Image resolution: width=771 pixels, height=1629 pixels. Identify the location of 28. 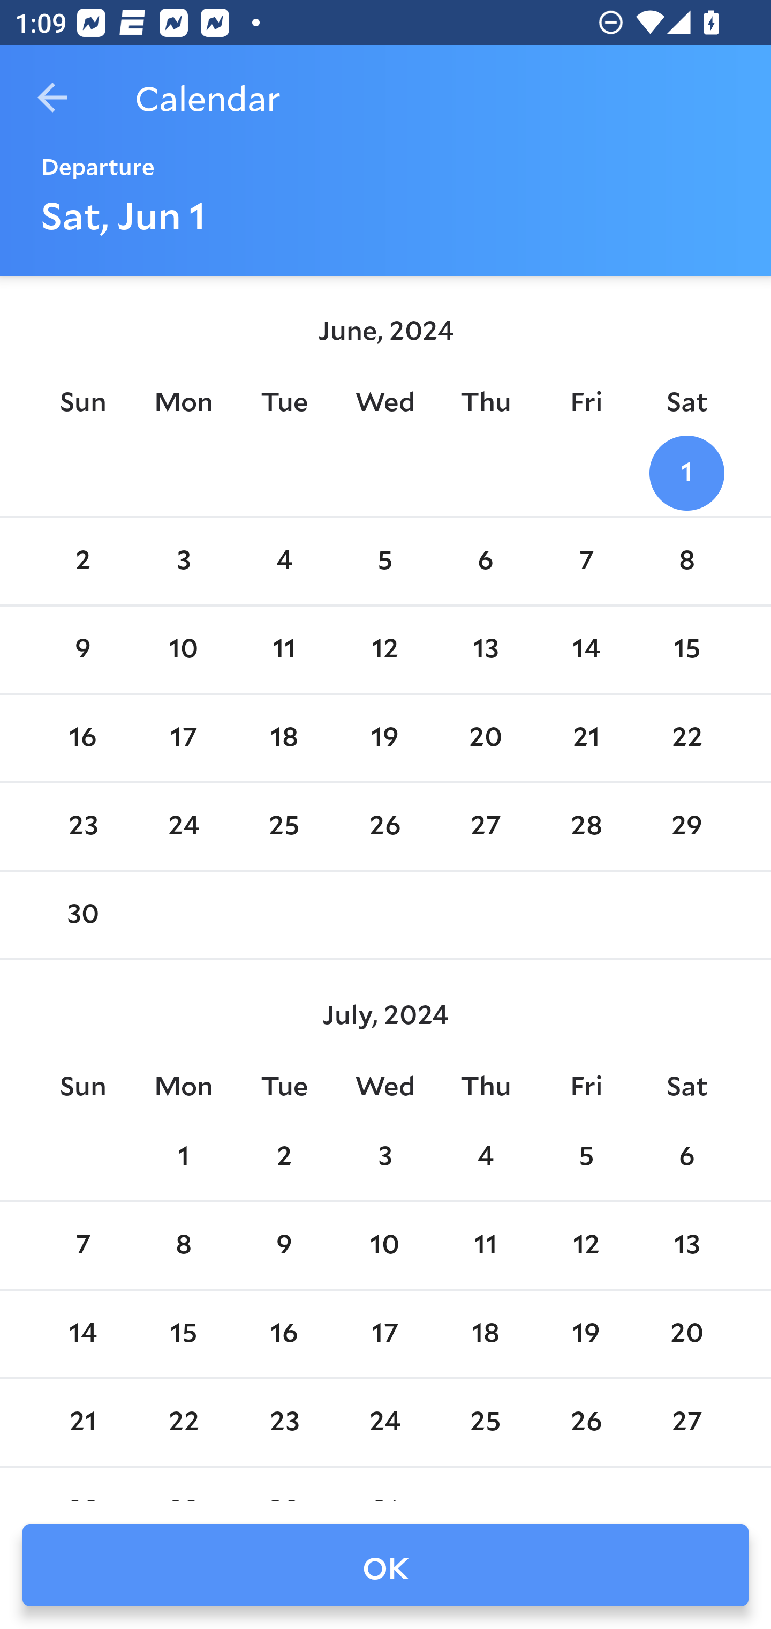
(586, 827).